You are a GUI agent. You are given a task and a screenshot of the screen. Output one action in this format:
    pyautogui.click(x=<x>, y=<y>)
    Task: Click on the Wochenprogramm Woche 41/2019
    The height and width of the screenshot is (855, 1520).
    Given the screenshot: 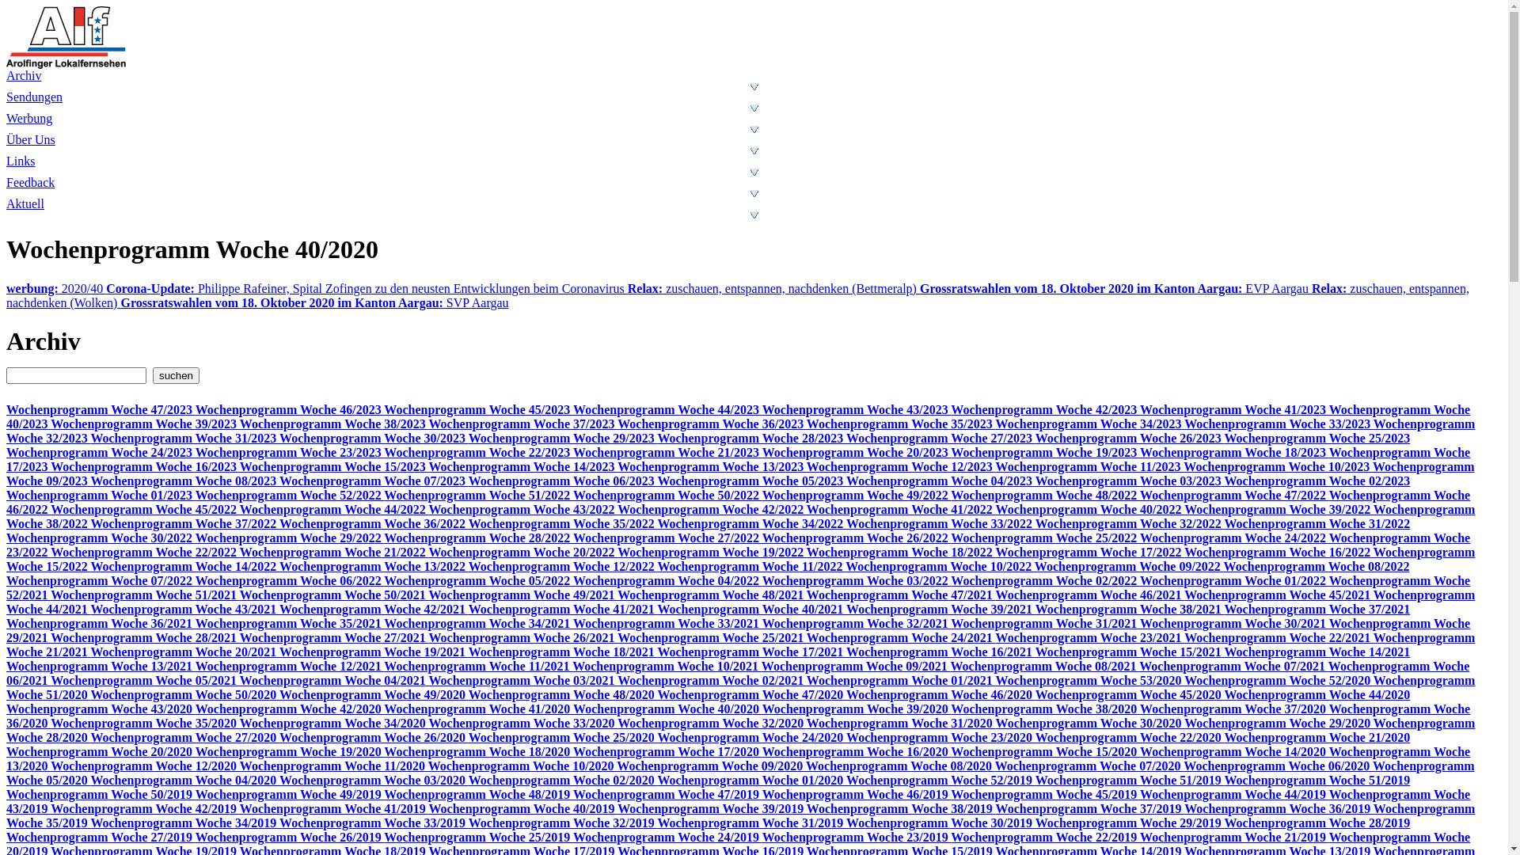 What is the action you would take?
    pyautogui.click(x=334, y=809)
    